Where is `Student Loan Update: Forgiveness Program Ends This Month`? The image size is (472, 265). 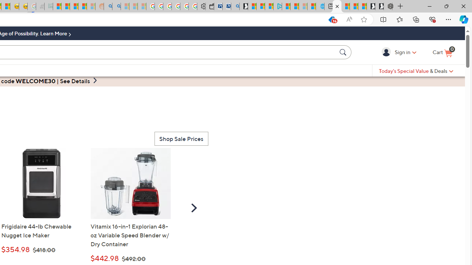
Student Loan Update: Forgiveness Program Ends This Month is located at coordinates (83, 7).